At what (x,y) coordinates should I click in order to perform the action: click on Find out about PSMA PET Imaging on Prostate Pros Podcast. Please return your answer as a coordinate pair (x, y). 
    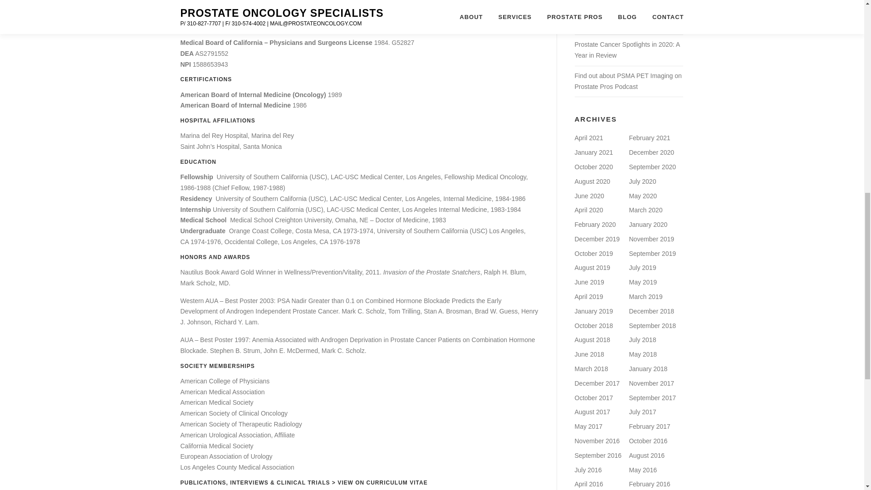
    Looking at the image, I should click on (627, 81).